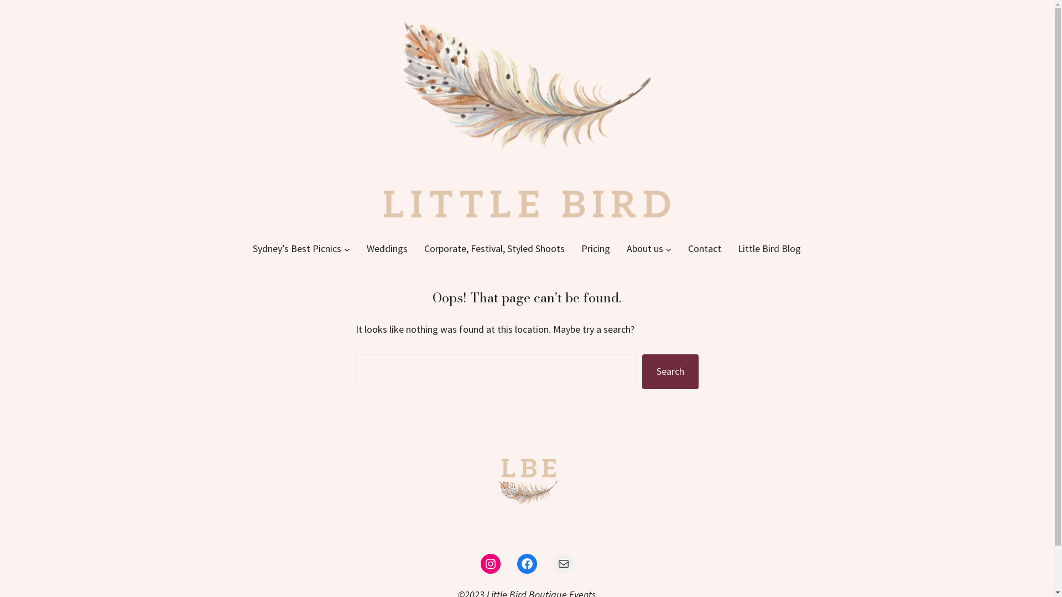  What do you see at coordinates (644, 249) in the screenshot?
I see `About us` at bounding box center [644, 249].